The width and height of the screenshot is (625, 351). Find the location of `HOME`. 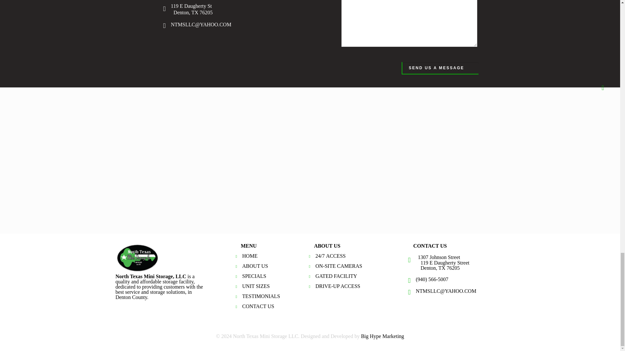

HOME is located at coordinates (250, 255).